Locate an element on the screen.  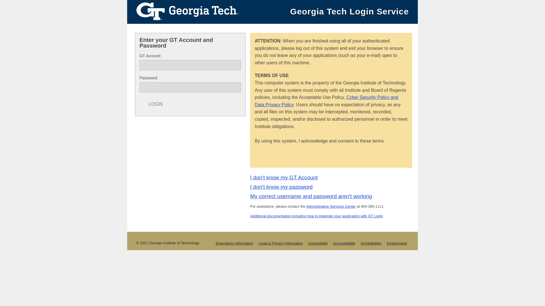
I don't know my password is located at coordinates (281, 187).